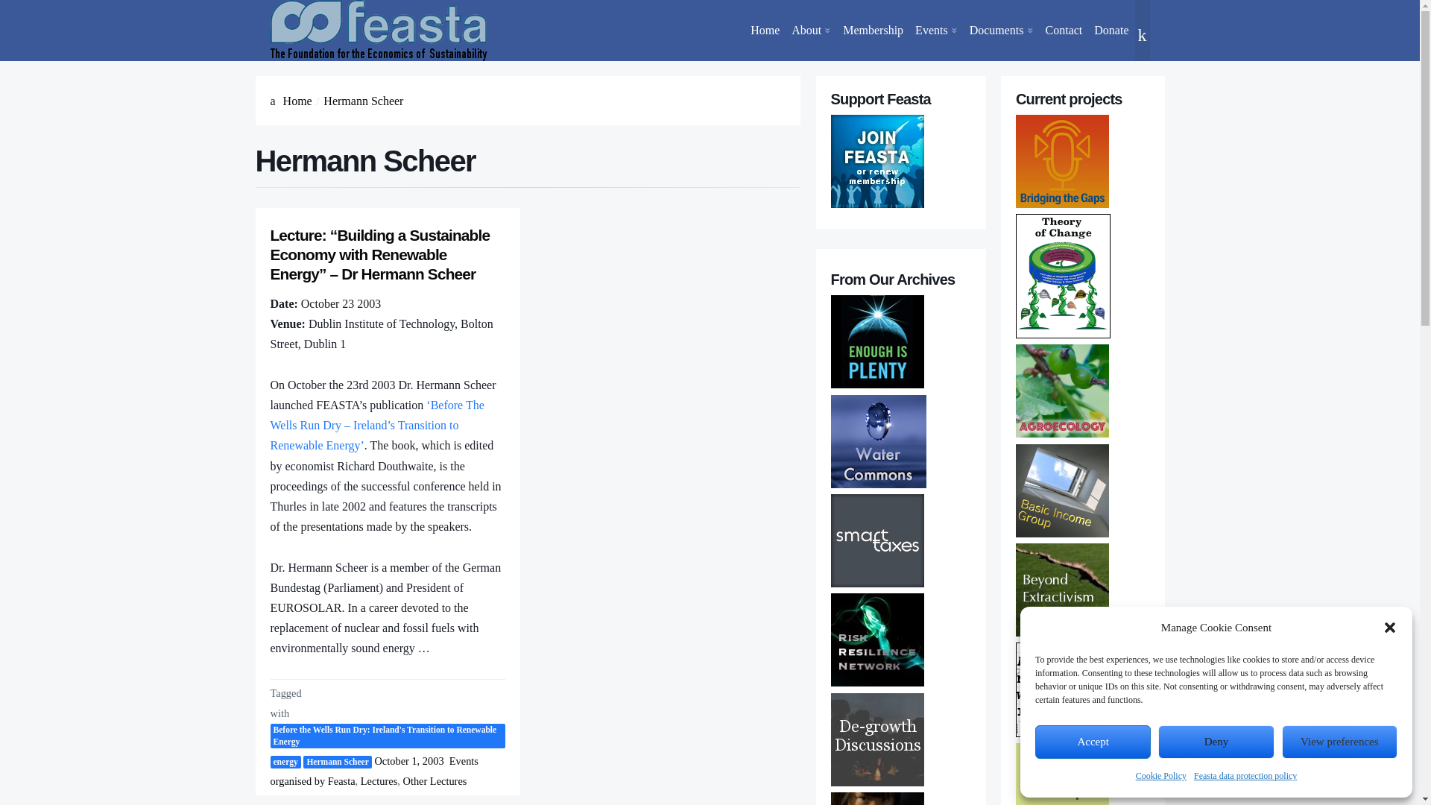 The height and width of the screenshot is (805, 1431). What do you see at coordinates (853, 335) in the screenshot?
I see `Statement of Guiding Principles for Fundraising` at bounding box center [853, 335].